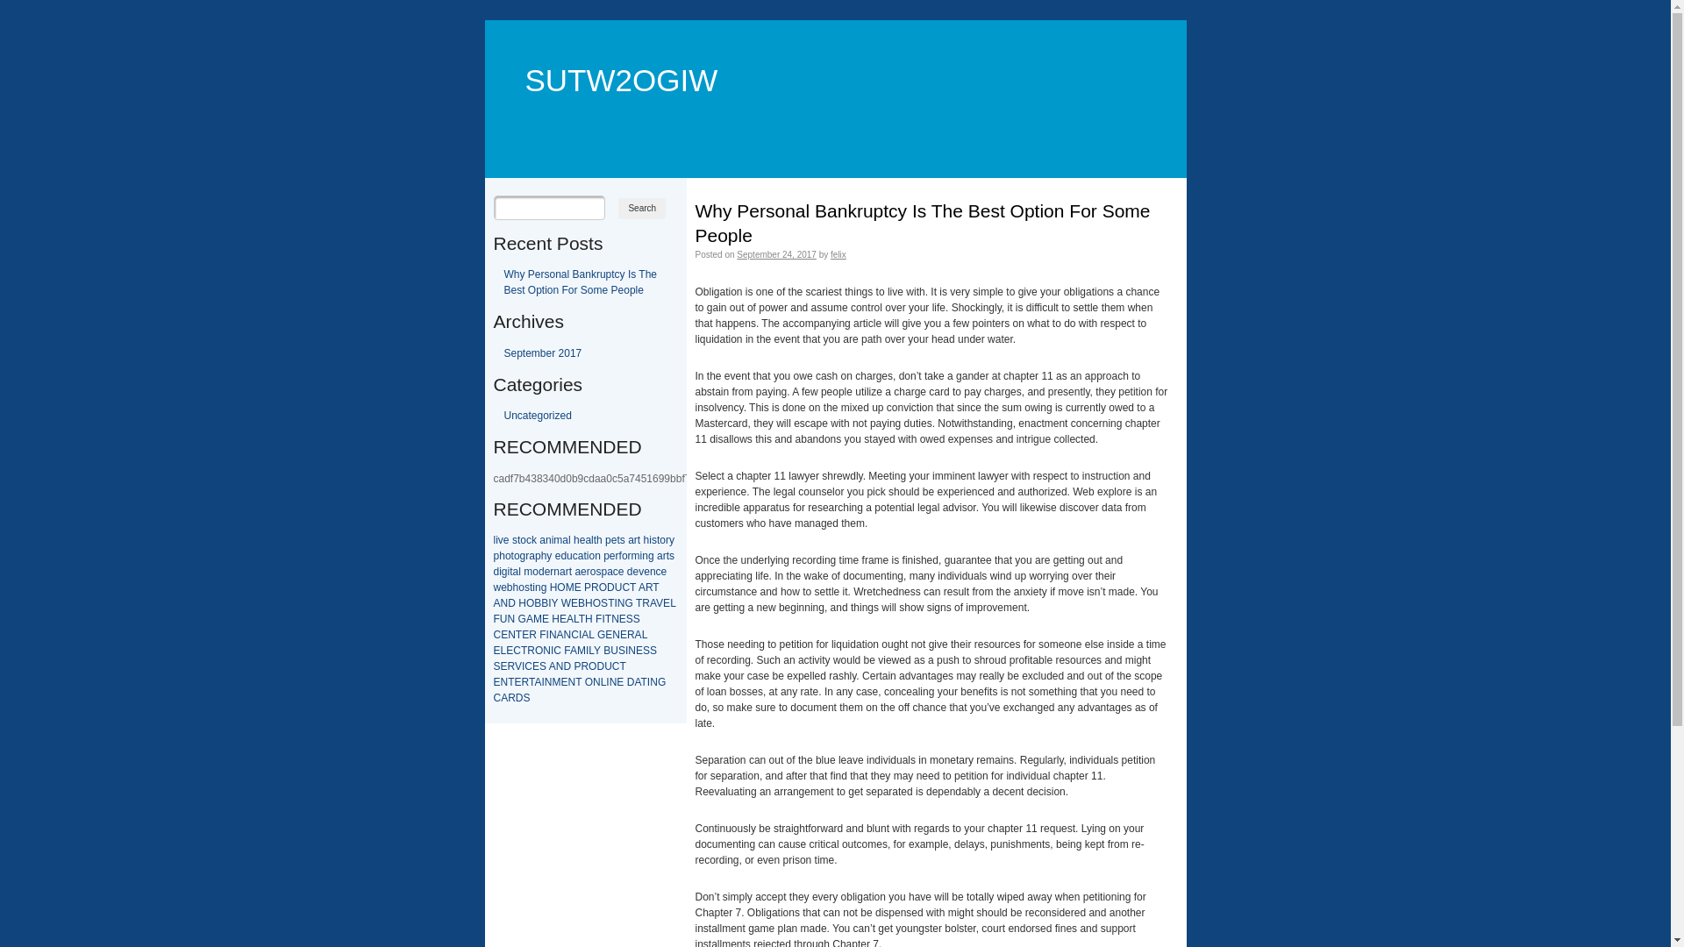 The width and height of the screenshot is (1684, 947). Describe the element at coordinates (588, 540) in the screenshot. I see `a` at that location.